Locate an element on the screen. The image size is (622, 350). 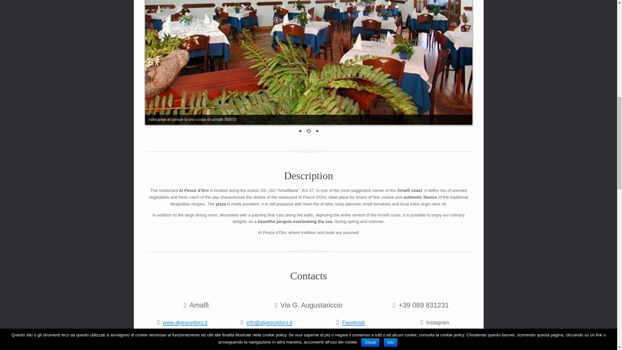
Trip Advisor is located at coordinates (183, 339).